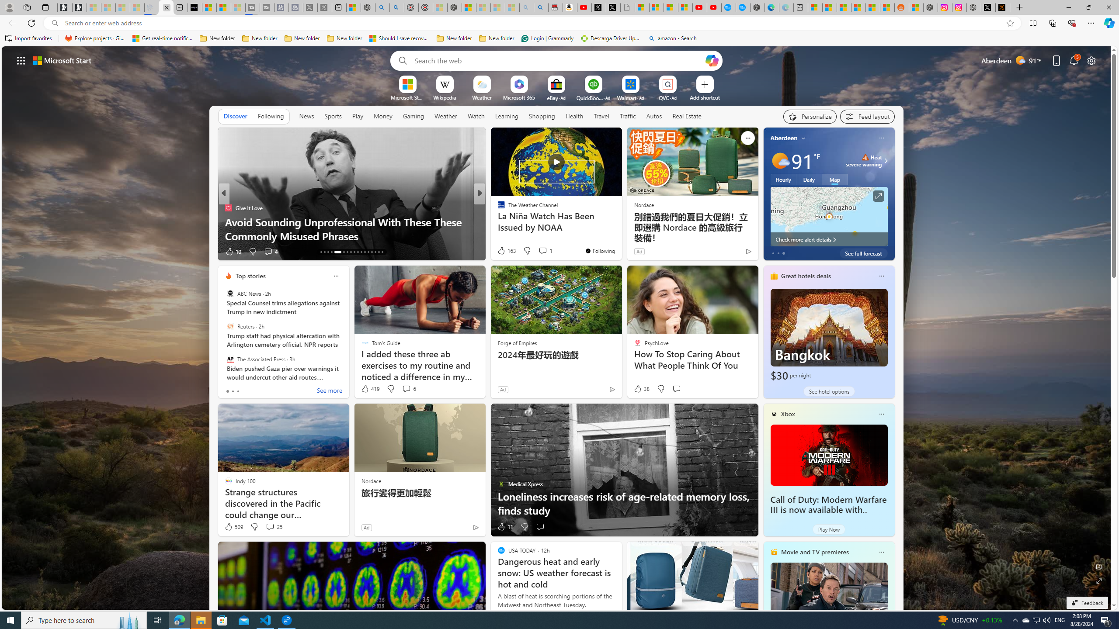 The height and width of the screenshot is (629, 1119). I want to click on tab-0, so click(227, 391).